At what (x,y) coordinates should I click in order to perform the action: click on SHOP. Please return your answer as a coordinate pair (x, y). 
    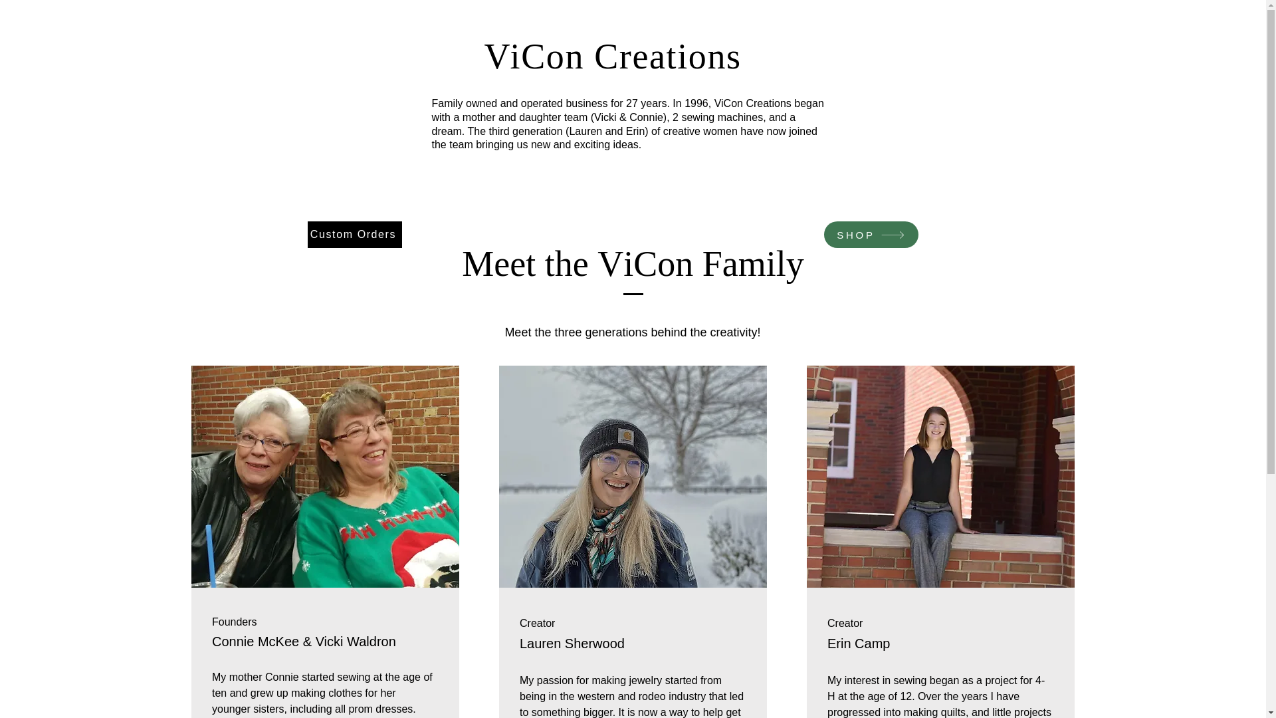
    Looking at the image, I should click on (871, 234).